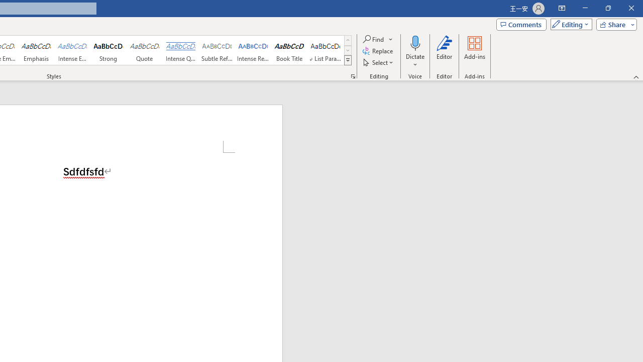  I want to click on Row Down, so click(348, 50).